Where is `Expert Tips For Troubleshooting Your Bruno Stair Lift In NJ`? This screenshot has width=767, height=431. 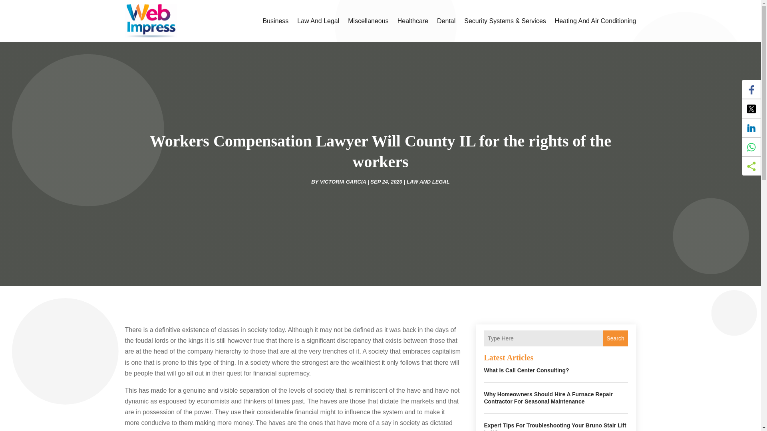
Expert Tips For Troubleshooting Your Bruno Stair Lift In NJ is located at coordinates (554, 427).